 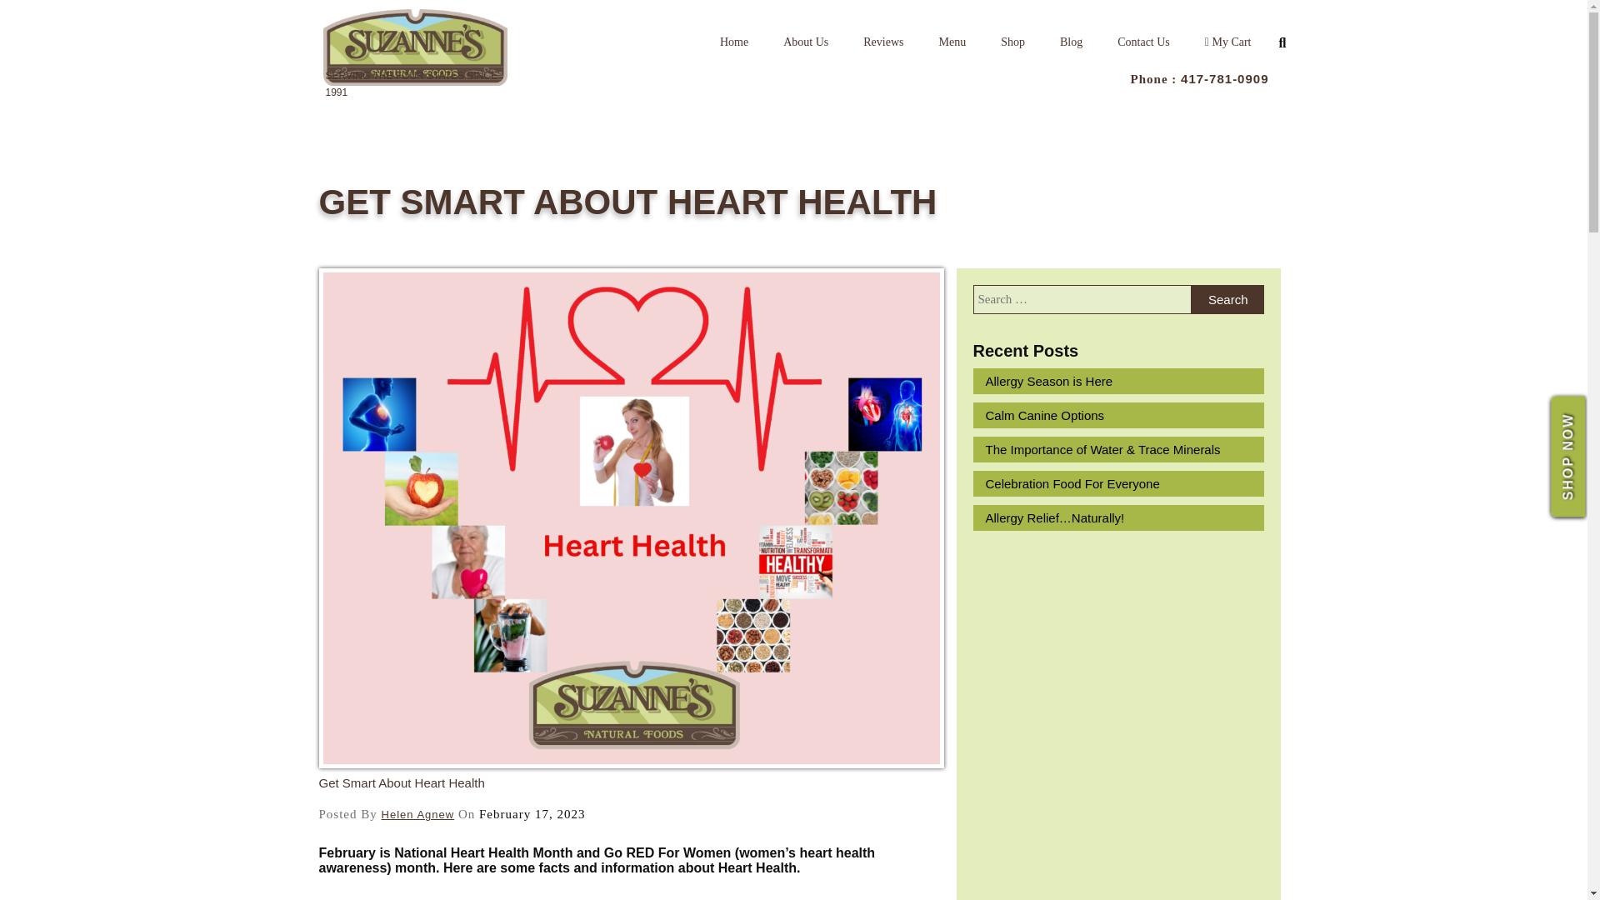 What do you see at coordinates (1118, 415) in the screenshot?
I see `Calm Canine Options` at bounding box center [1118, 415].